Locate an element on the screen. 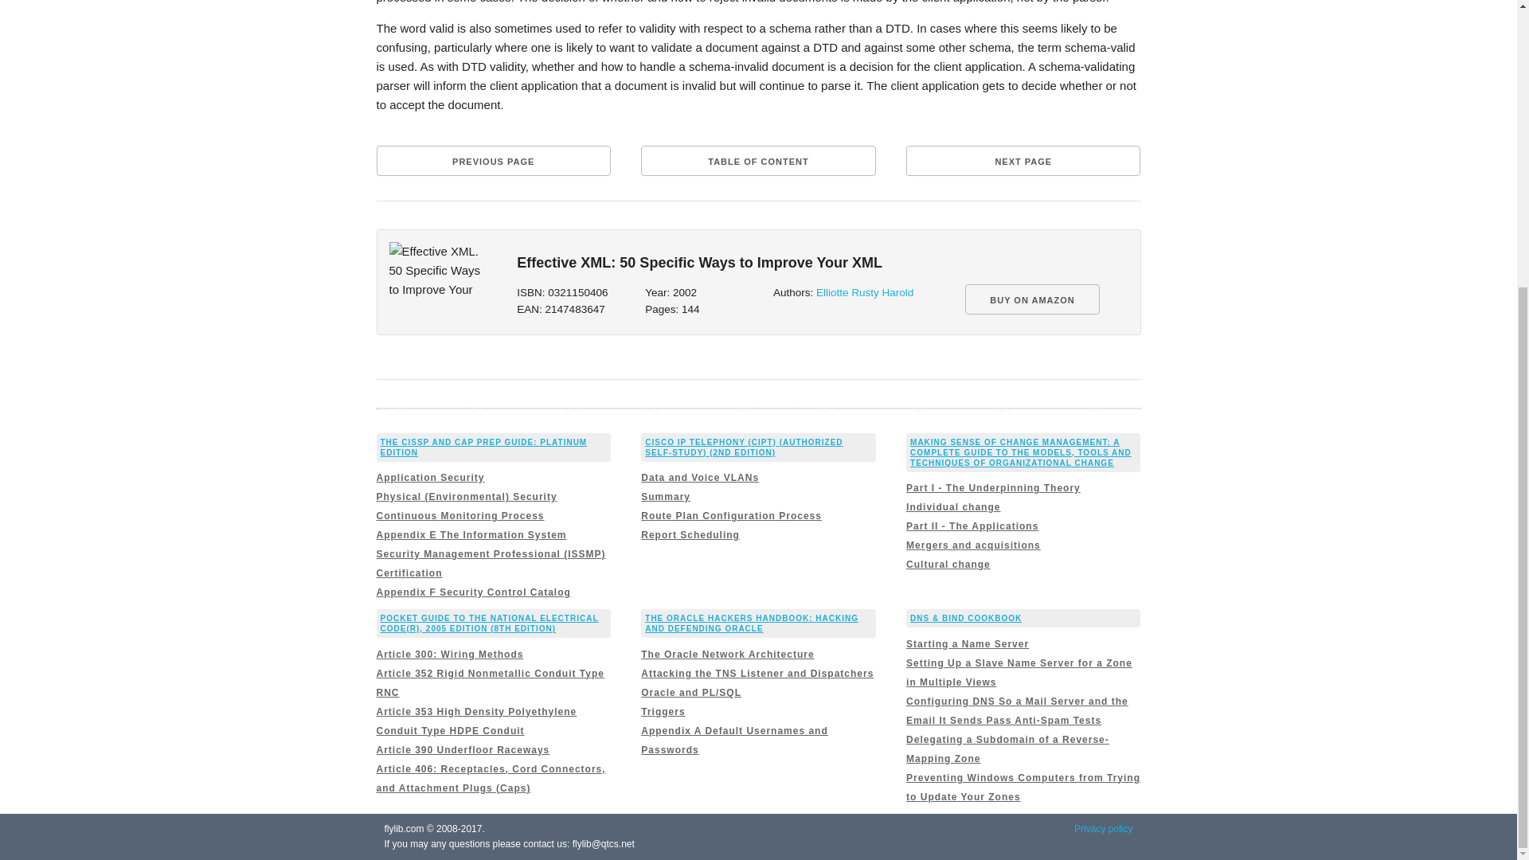 Image resolution: width=1529 pixels, height=860 pixels. Appendix F Security Control Catalog is located at coordinates (473, 592).